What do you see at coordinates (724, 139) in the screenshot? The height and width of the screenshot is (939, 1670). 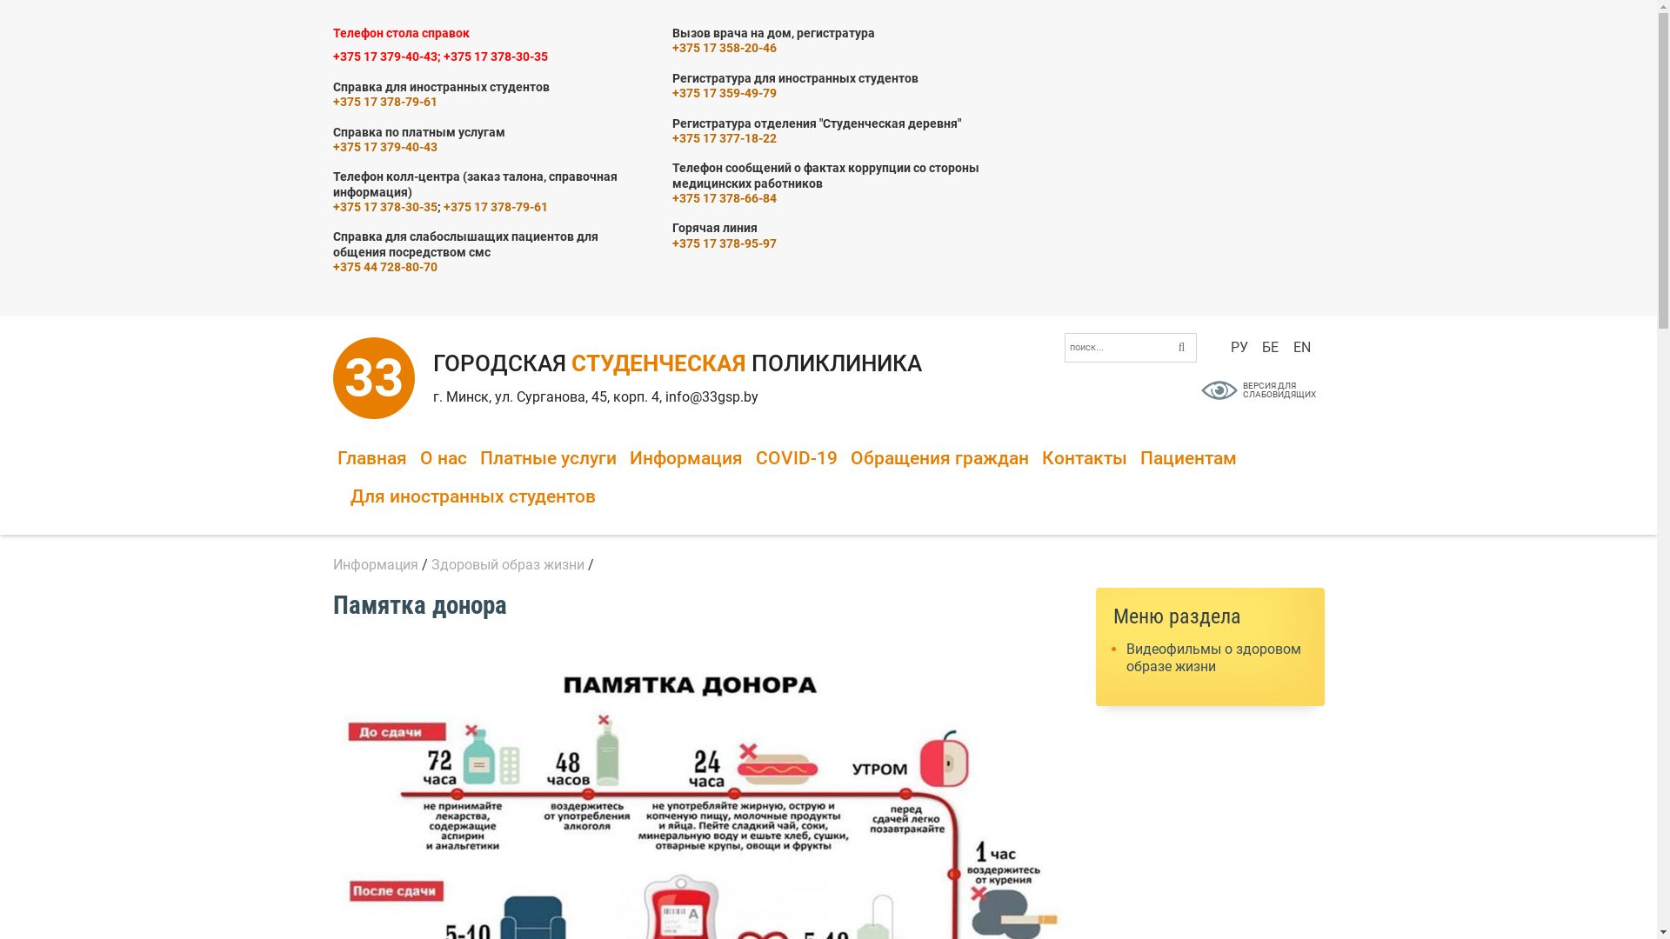 I see `+375 17 377-18-22` at bounding box center [724, 139].